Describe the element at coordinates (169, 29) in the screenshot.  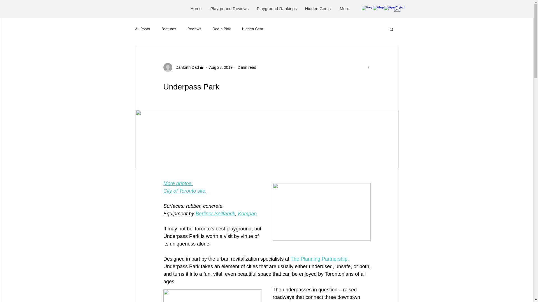
I see `Features` at that location.